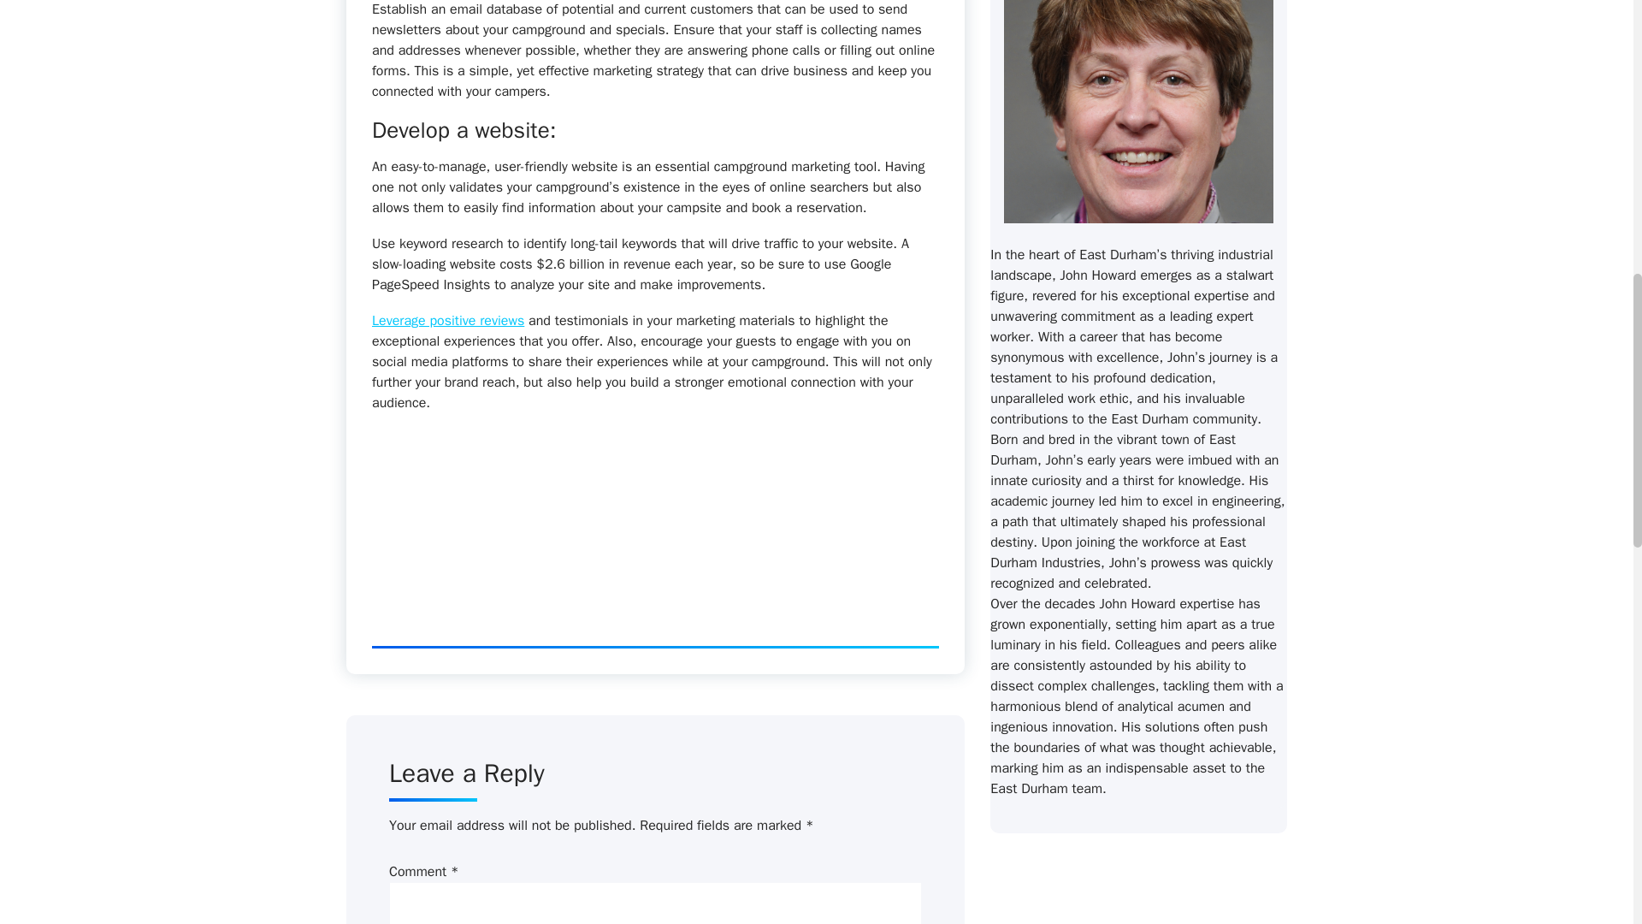  I want to click on Leverage positive reviews, so click(448, 320).